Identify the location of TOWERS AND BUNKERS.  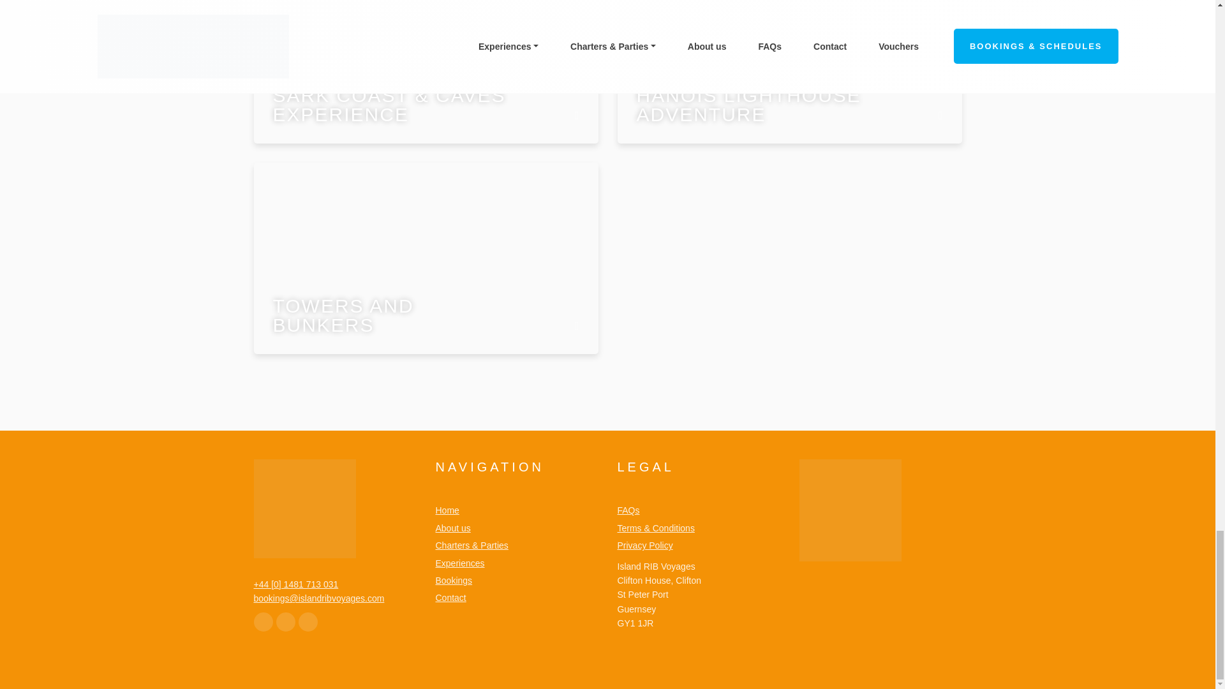
(426, 258).